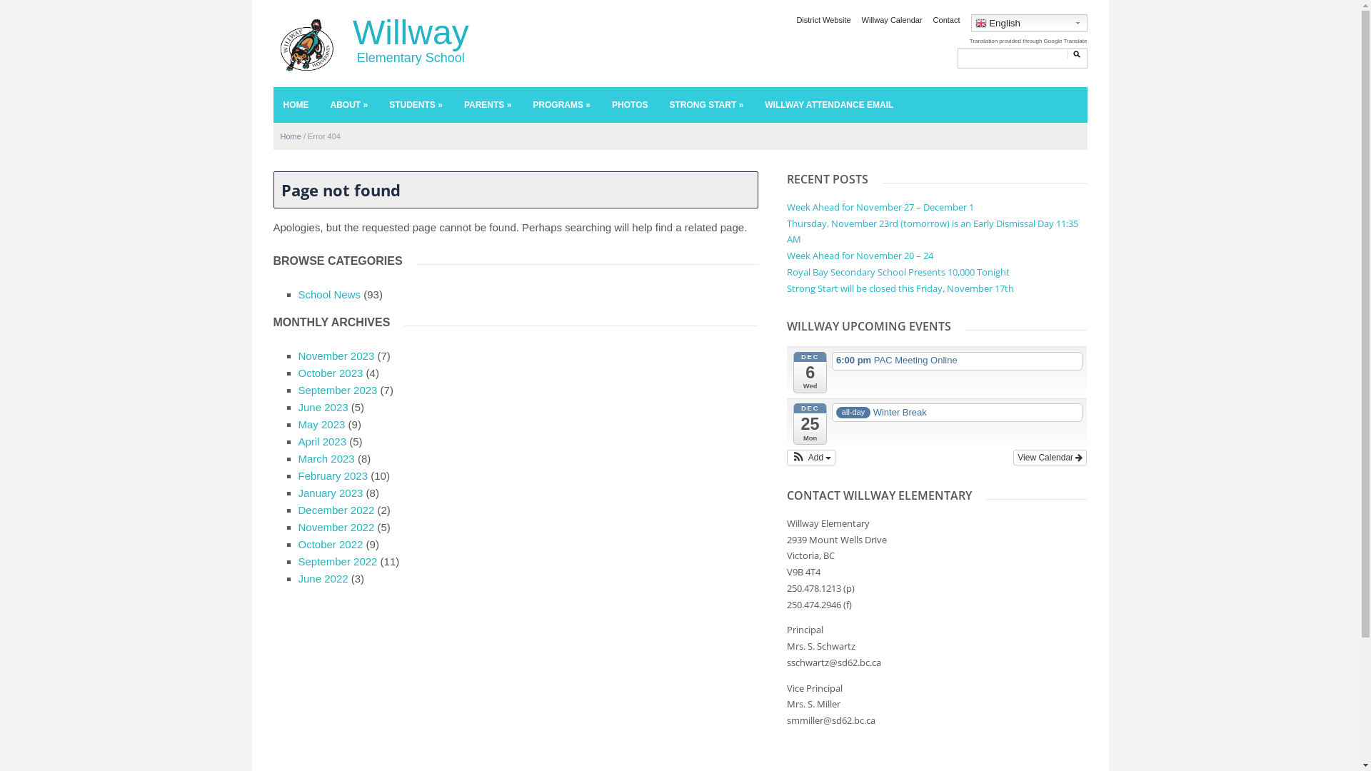 The height and width of the screenshot is (771, 1371). I want to click on View Calendar, so click(1050, 458).